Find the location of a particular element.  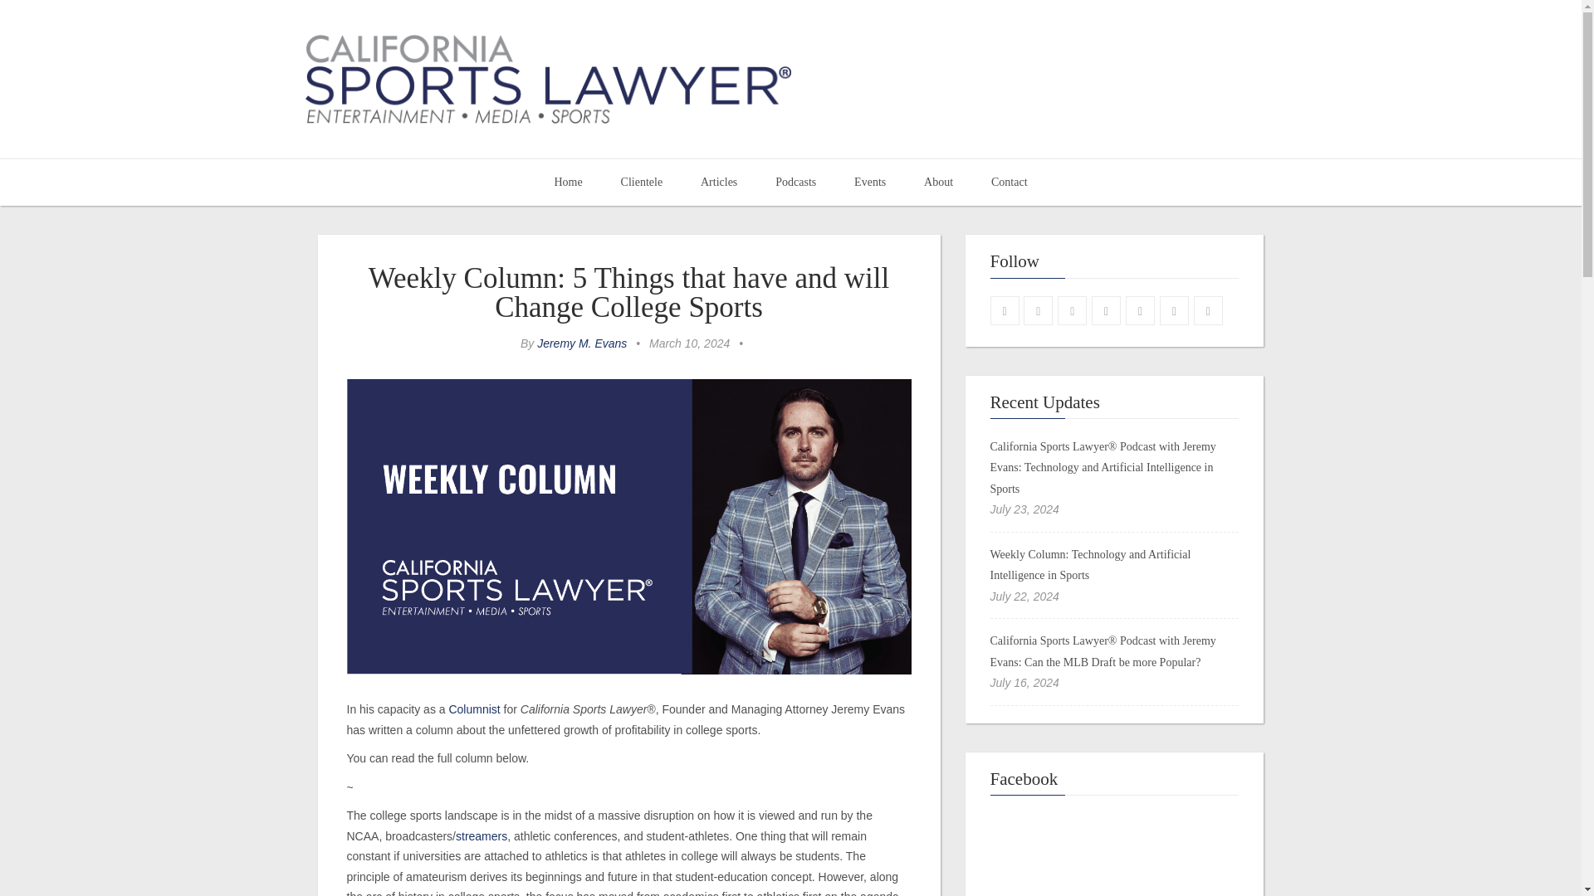

Articles is located at coordinates (719, 183).